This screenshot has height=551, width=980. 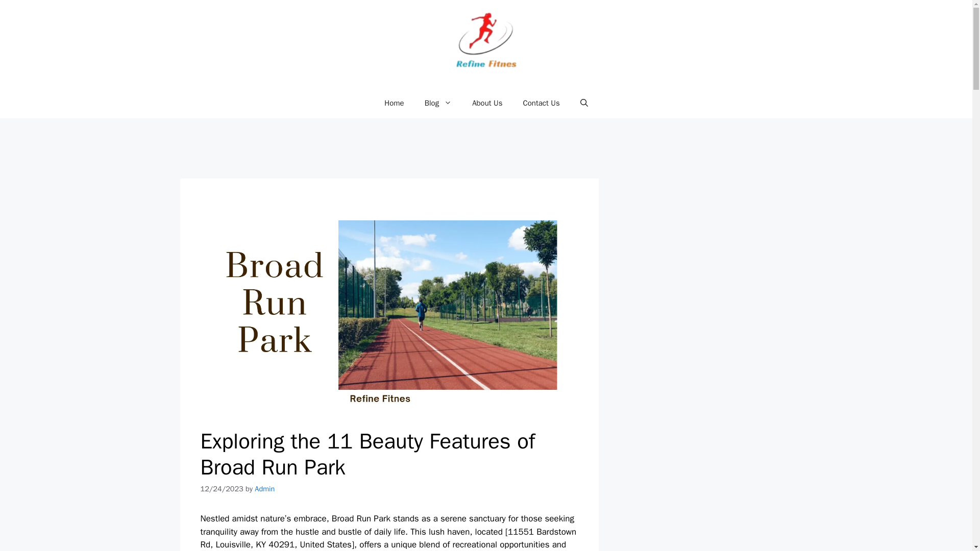 I want to click on Admin, so click(x=264, y=489).